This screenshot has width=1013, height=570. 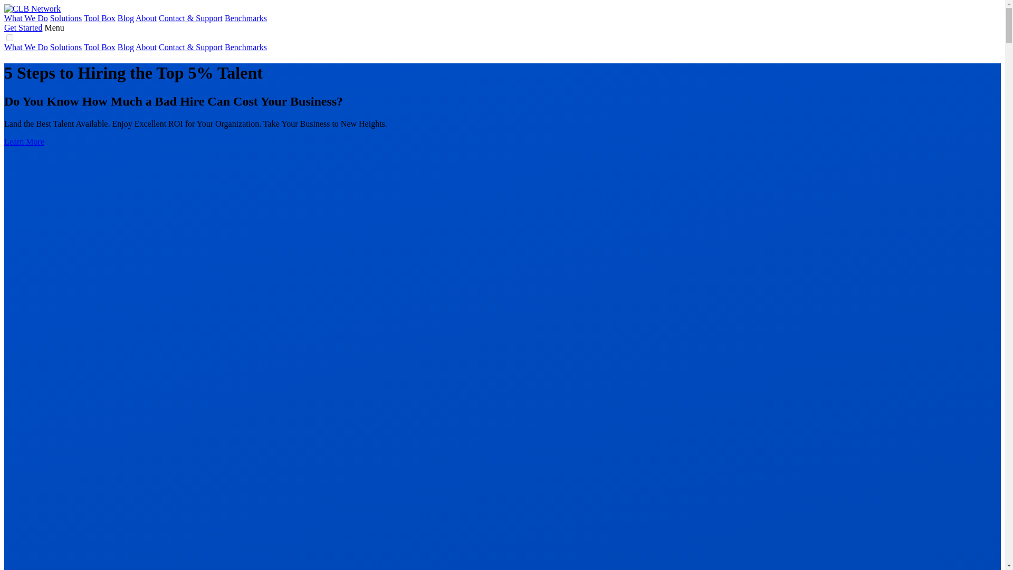 I want to click on What We Do, so click(x=25, y=47).